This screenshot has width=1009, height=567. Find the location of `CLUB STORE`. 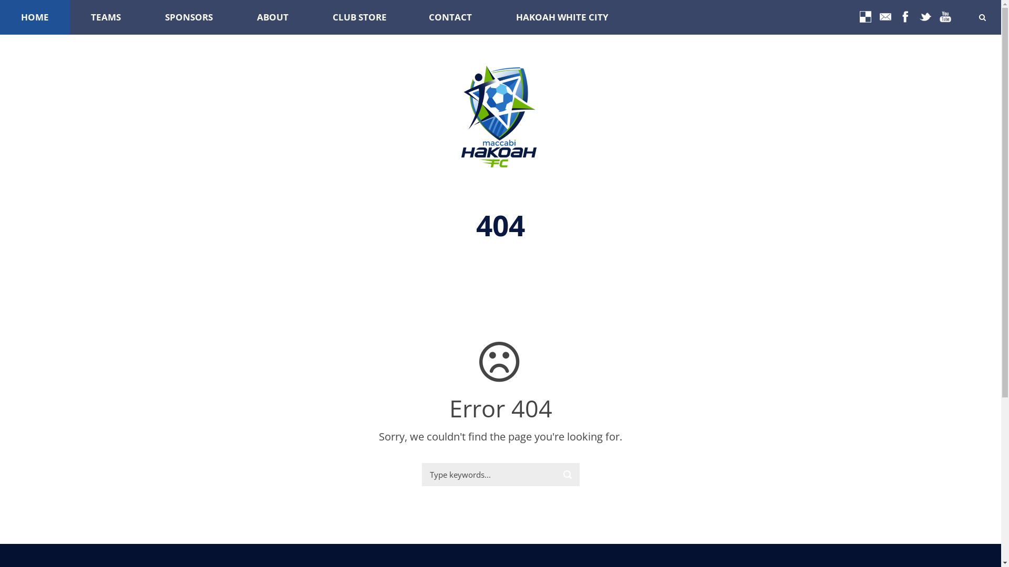

CLUB STORE is located at coordinates (359, 17).